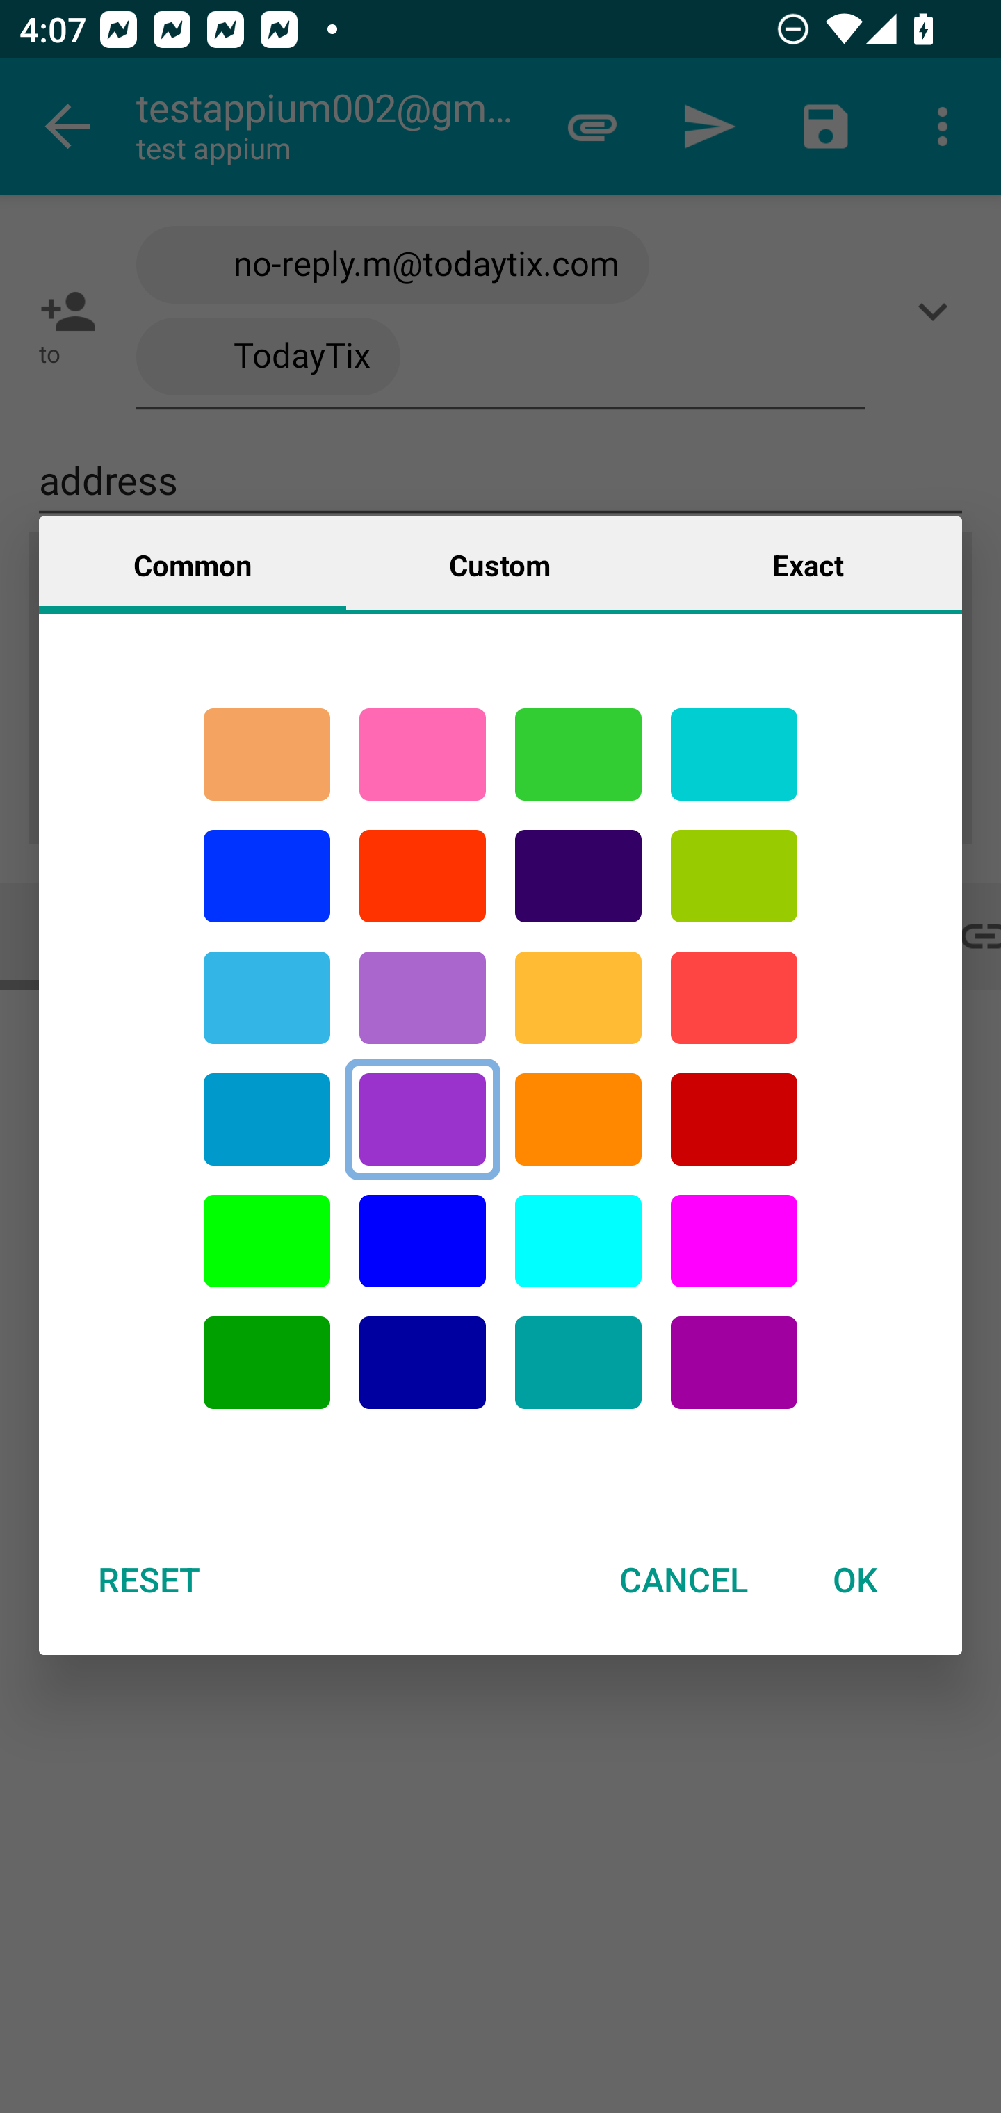 Image resolution: width=1001 pixels, height=2113 pixels. What do you see at coordinates (855, 1579) in the screenshot?
I see `OK` at bounding box center [855, 1579].